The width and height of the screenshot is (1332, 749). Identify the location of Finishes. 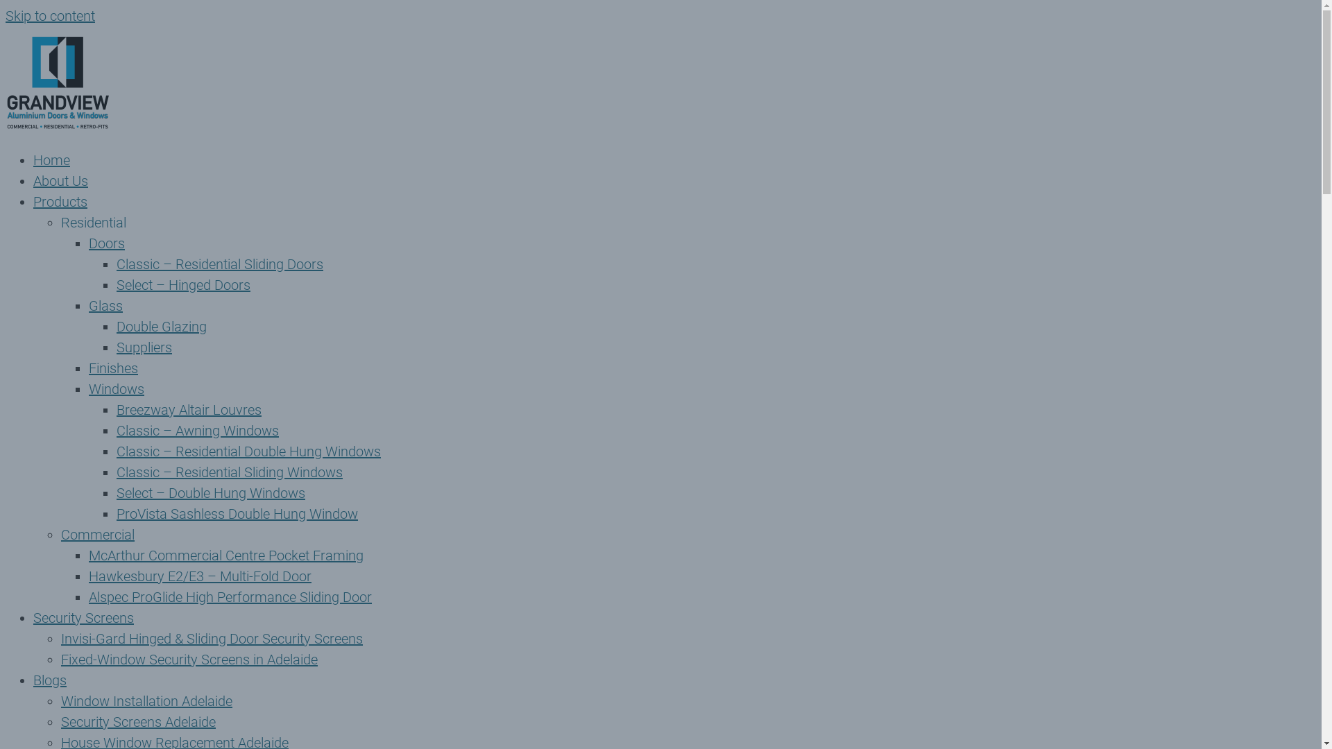
(114, 368).